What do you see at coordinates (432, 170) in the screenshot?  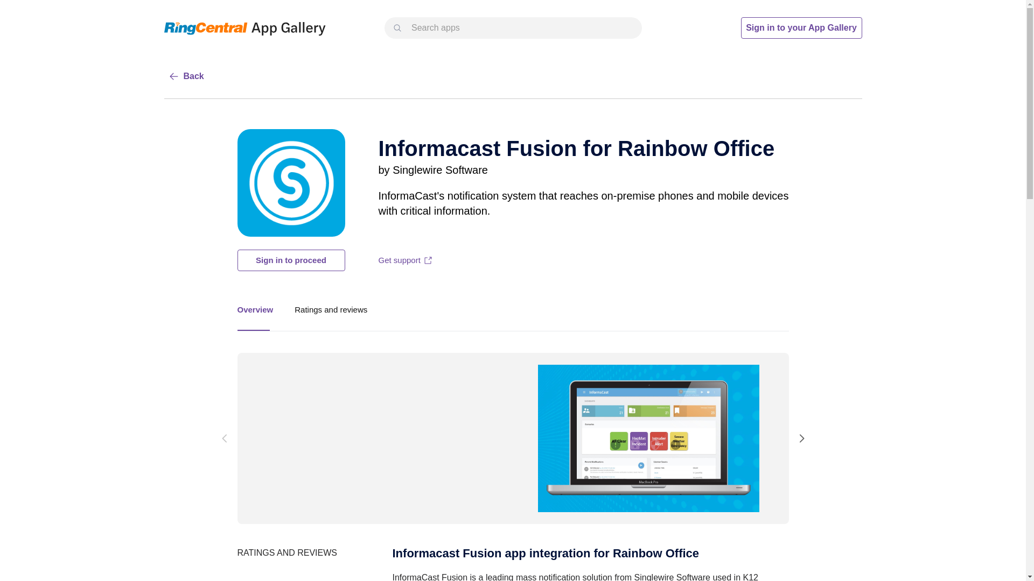 I see `by Singlewire Software` at bounding box center [432, 170].